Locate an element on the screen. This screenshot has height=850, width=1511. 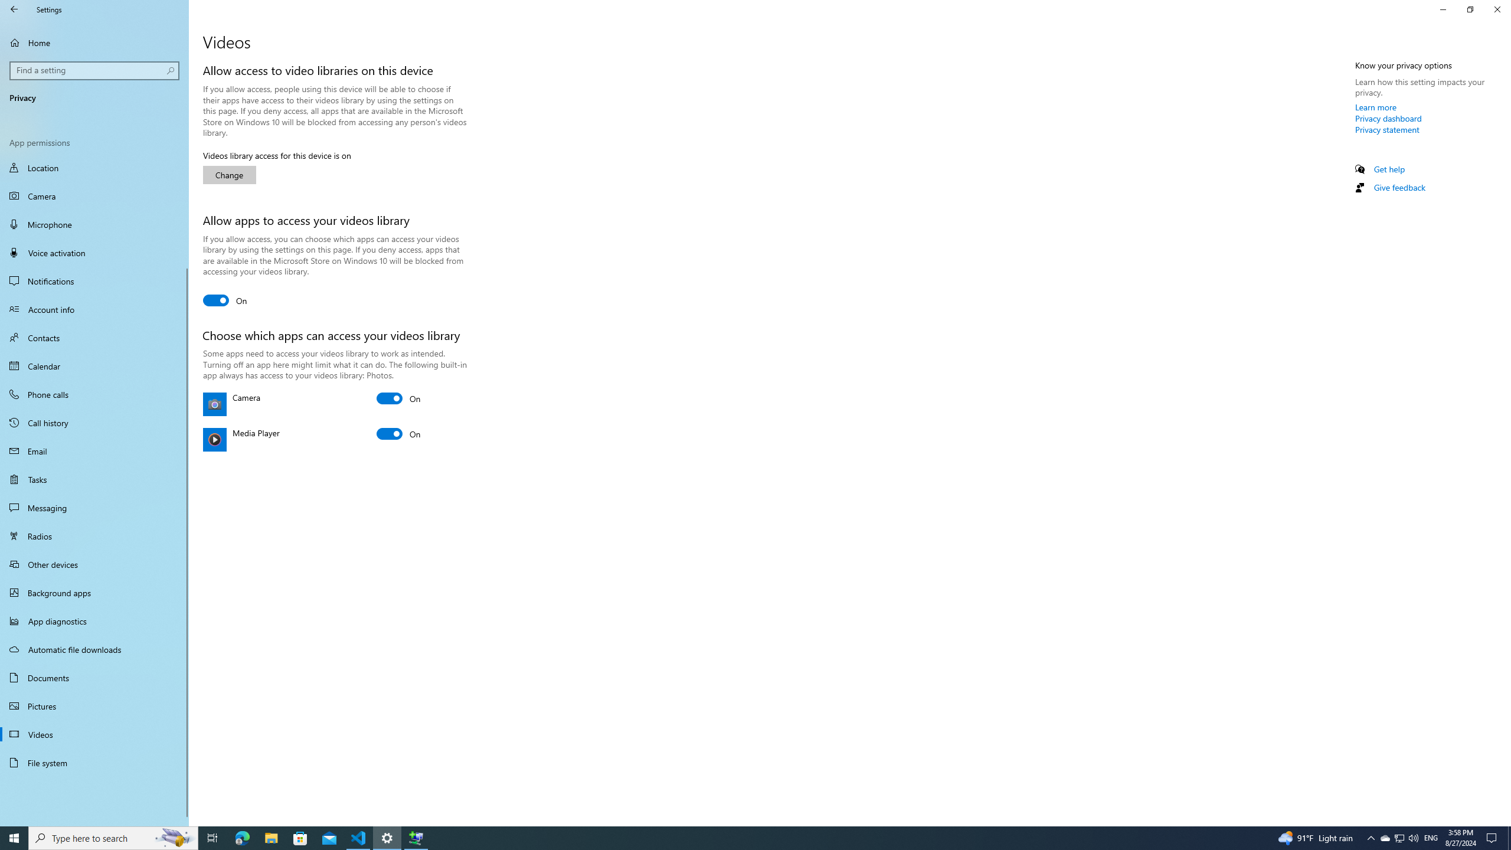
File system is located at coordinates (94, 763).